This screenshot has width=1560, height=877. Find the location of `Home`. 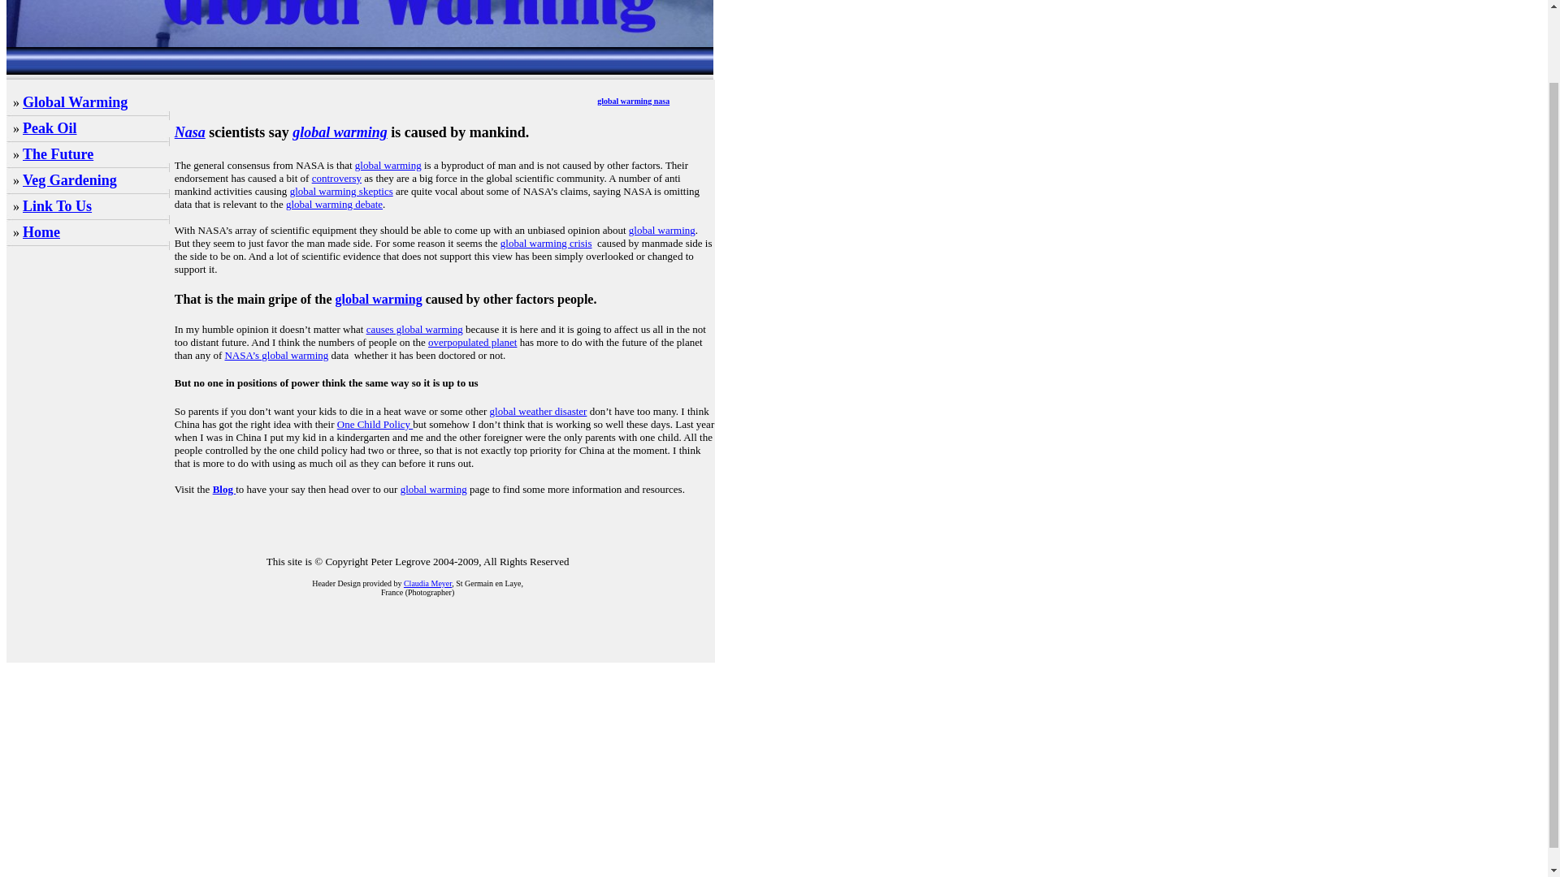

Home is located at coordinates (41, 232).